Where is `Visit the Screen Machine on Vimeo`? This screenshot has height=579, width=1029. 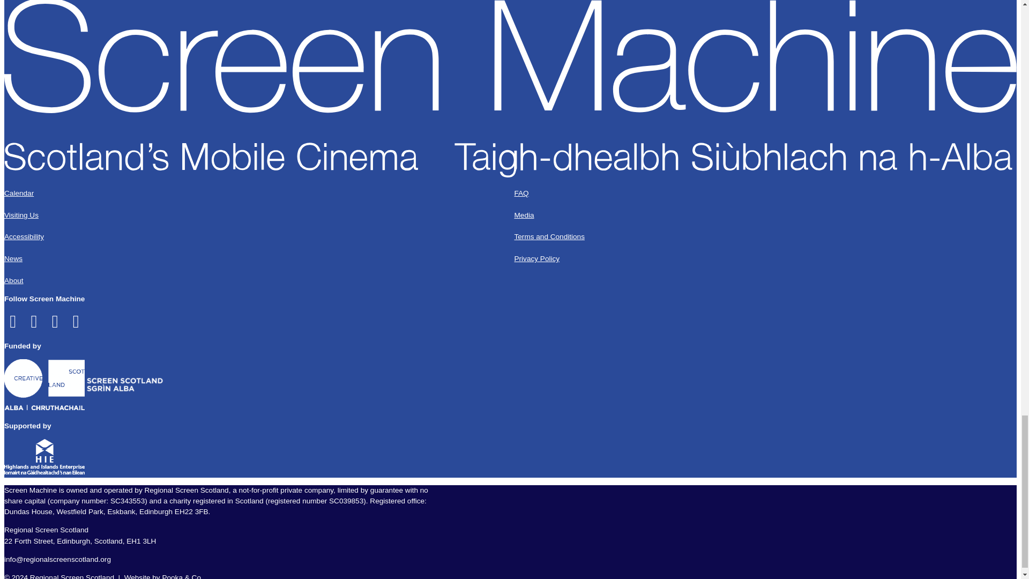 Visit the Screen Machine on Vimeo is located at coordinates (77, 325).